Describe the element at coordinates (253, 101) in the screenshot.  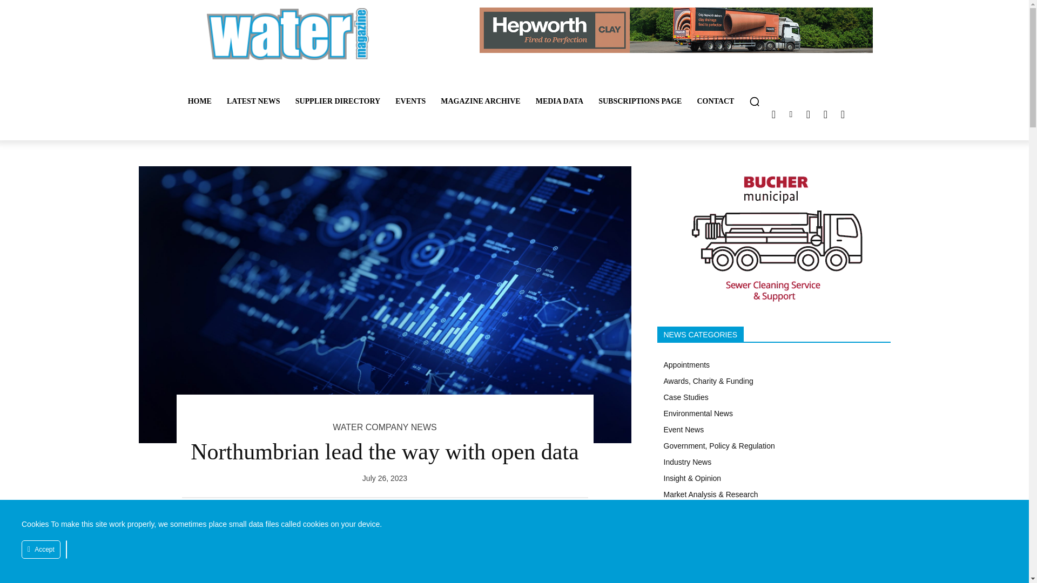
I see `LATEST NEWS` at that location.